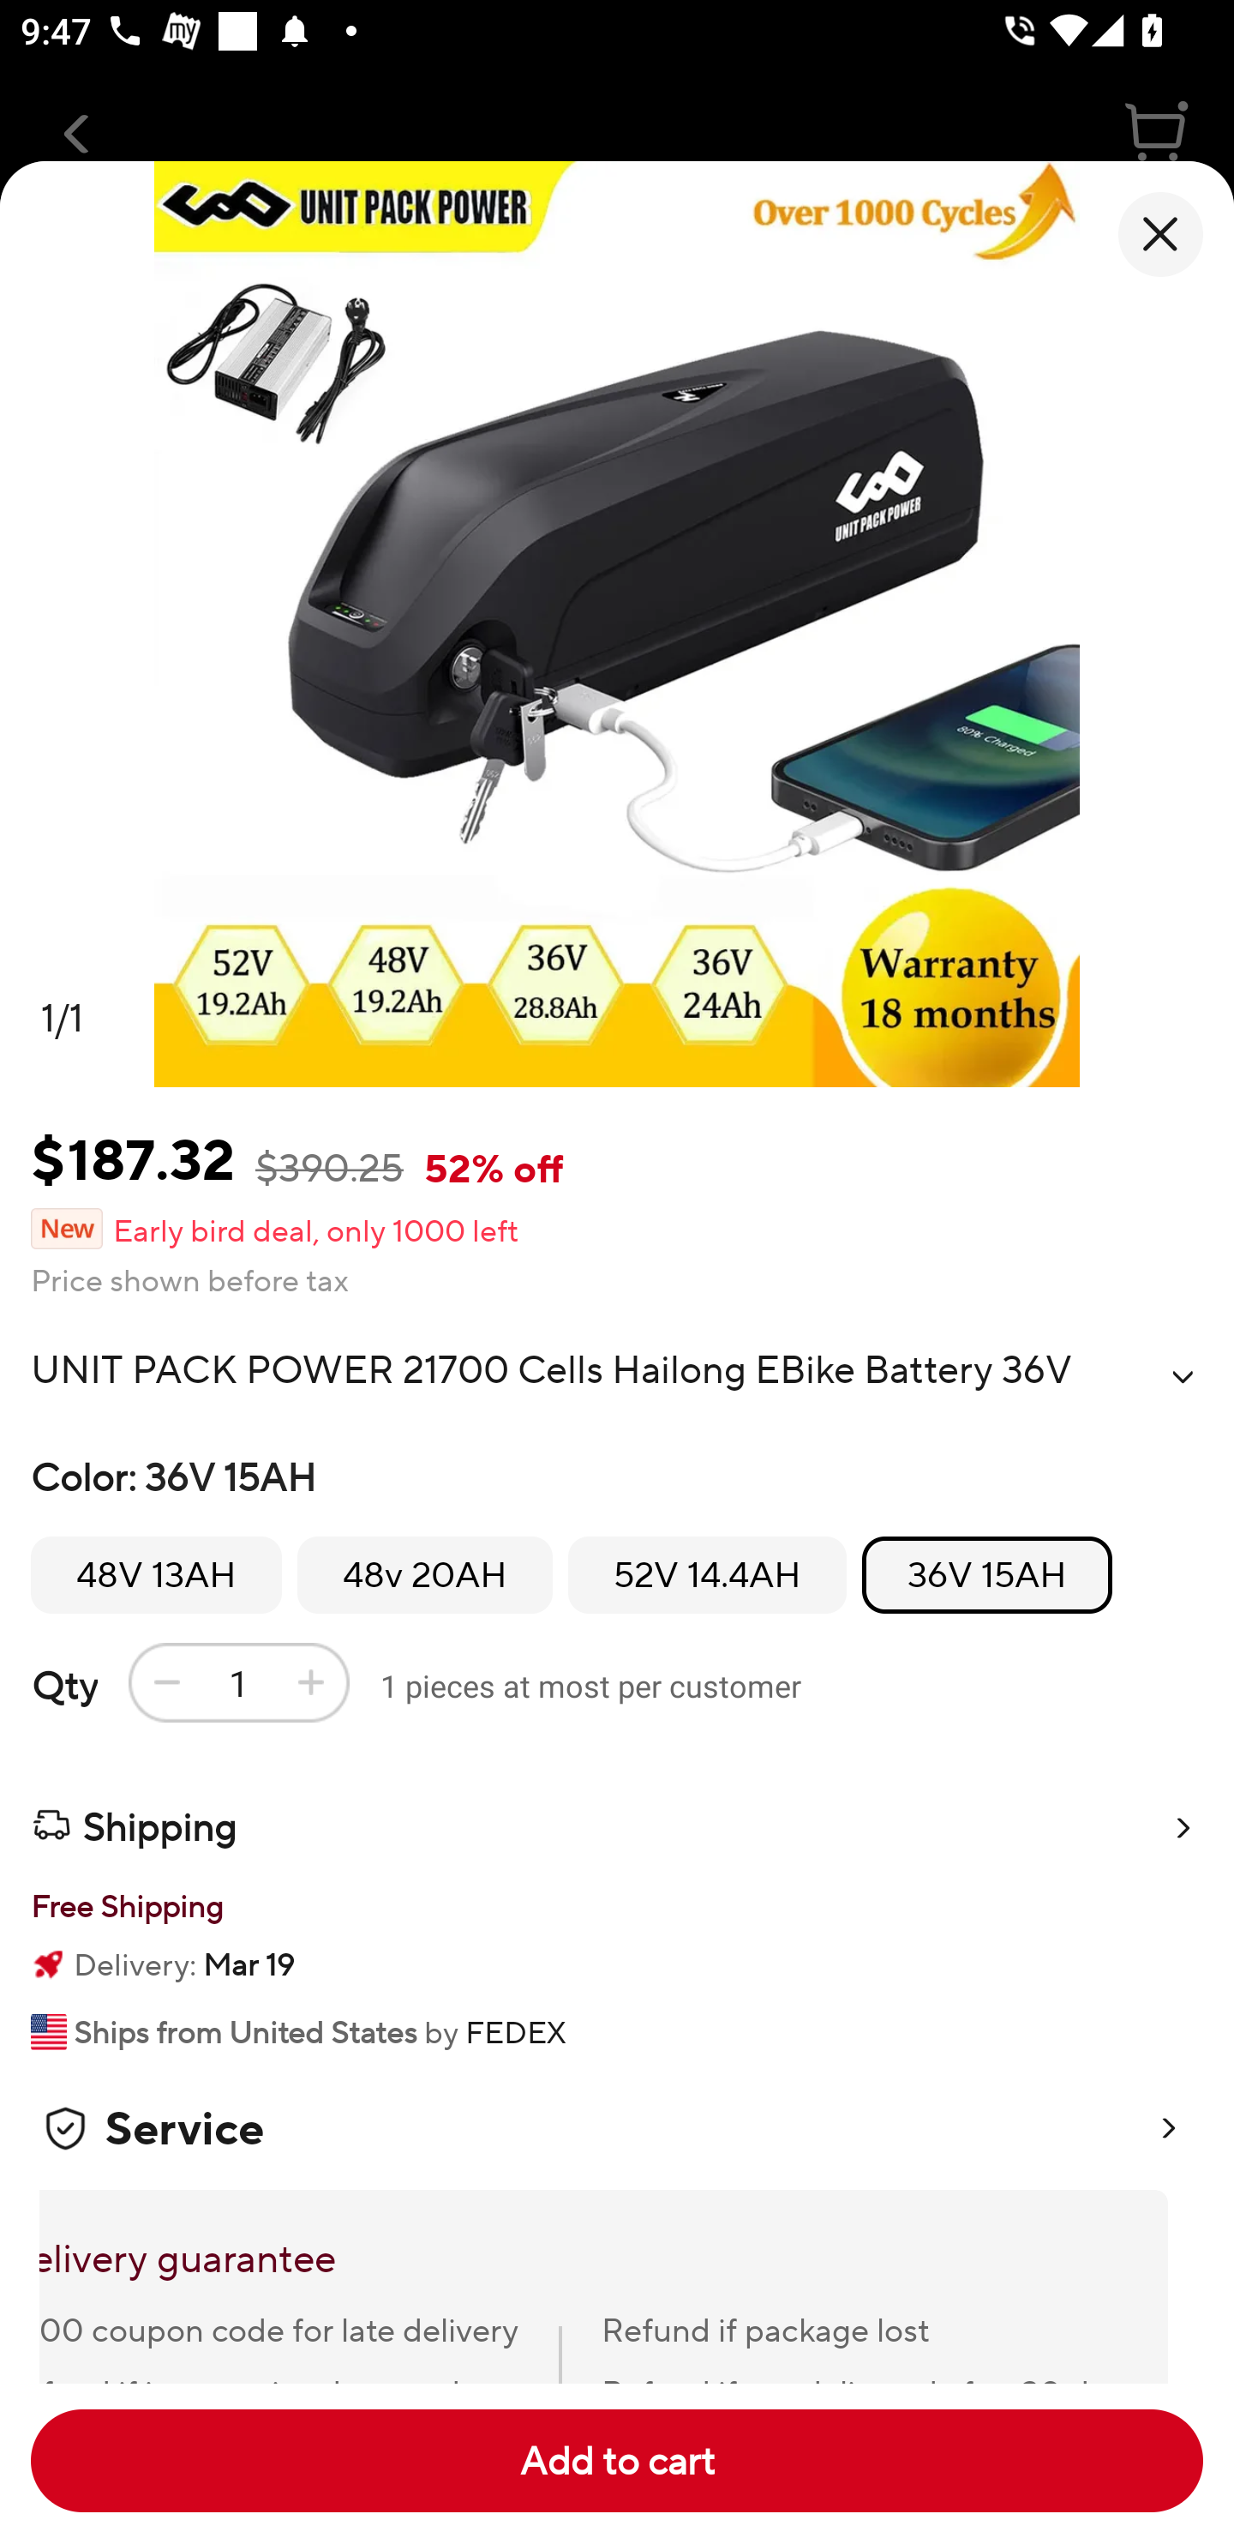 This screenshot has height=2538, width=1234. What do you see at coordinates (706, 1574) in the screenshot?
I see `52V 14.4AH` at bounding box center [706, 1574].